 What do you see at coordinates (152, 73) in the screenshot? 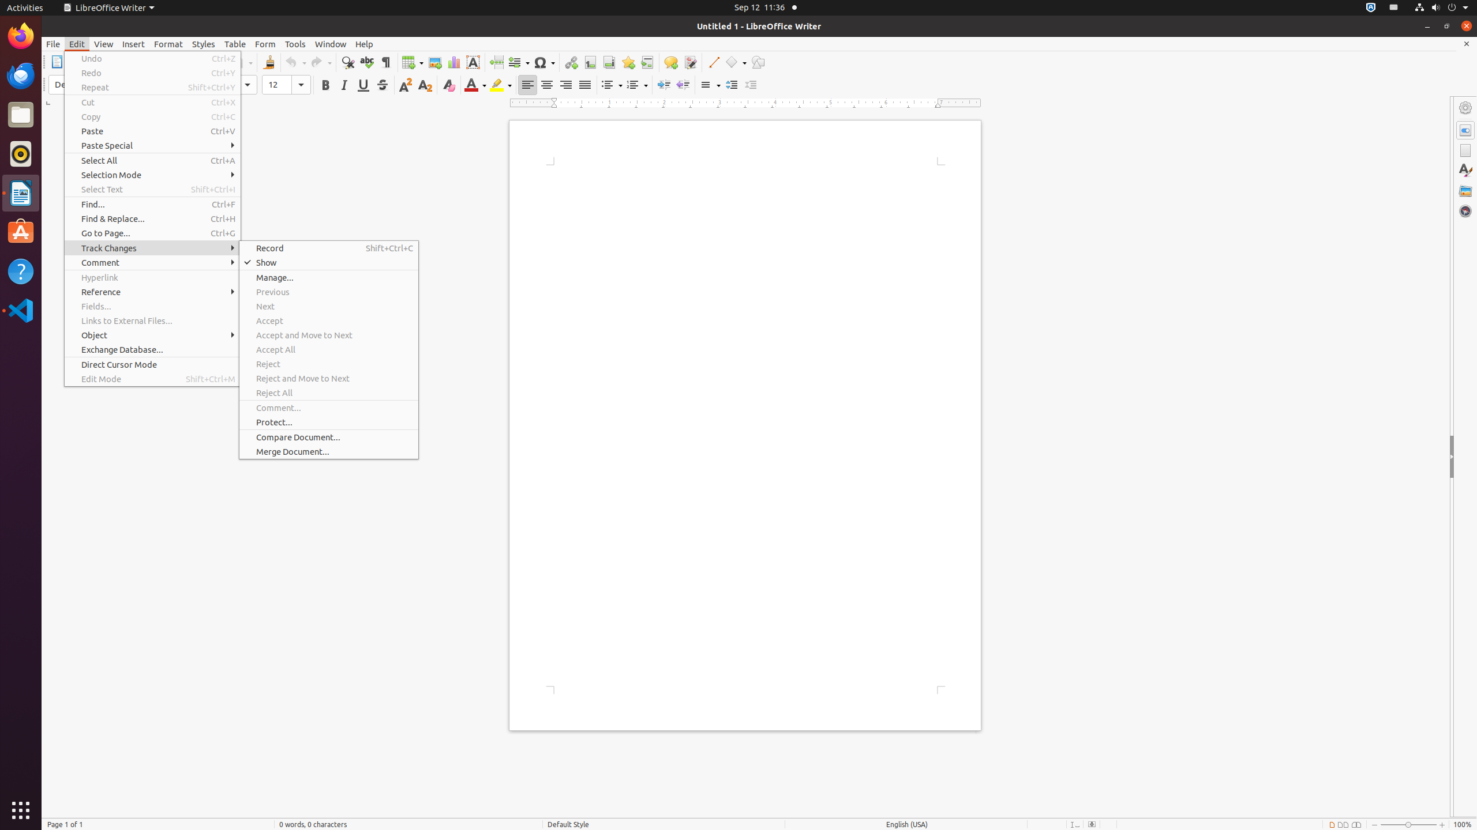
I see `Redo` at bounding box center [152, 73].